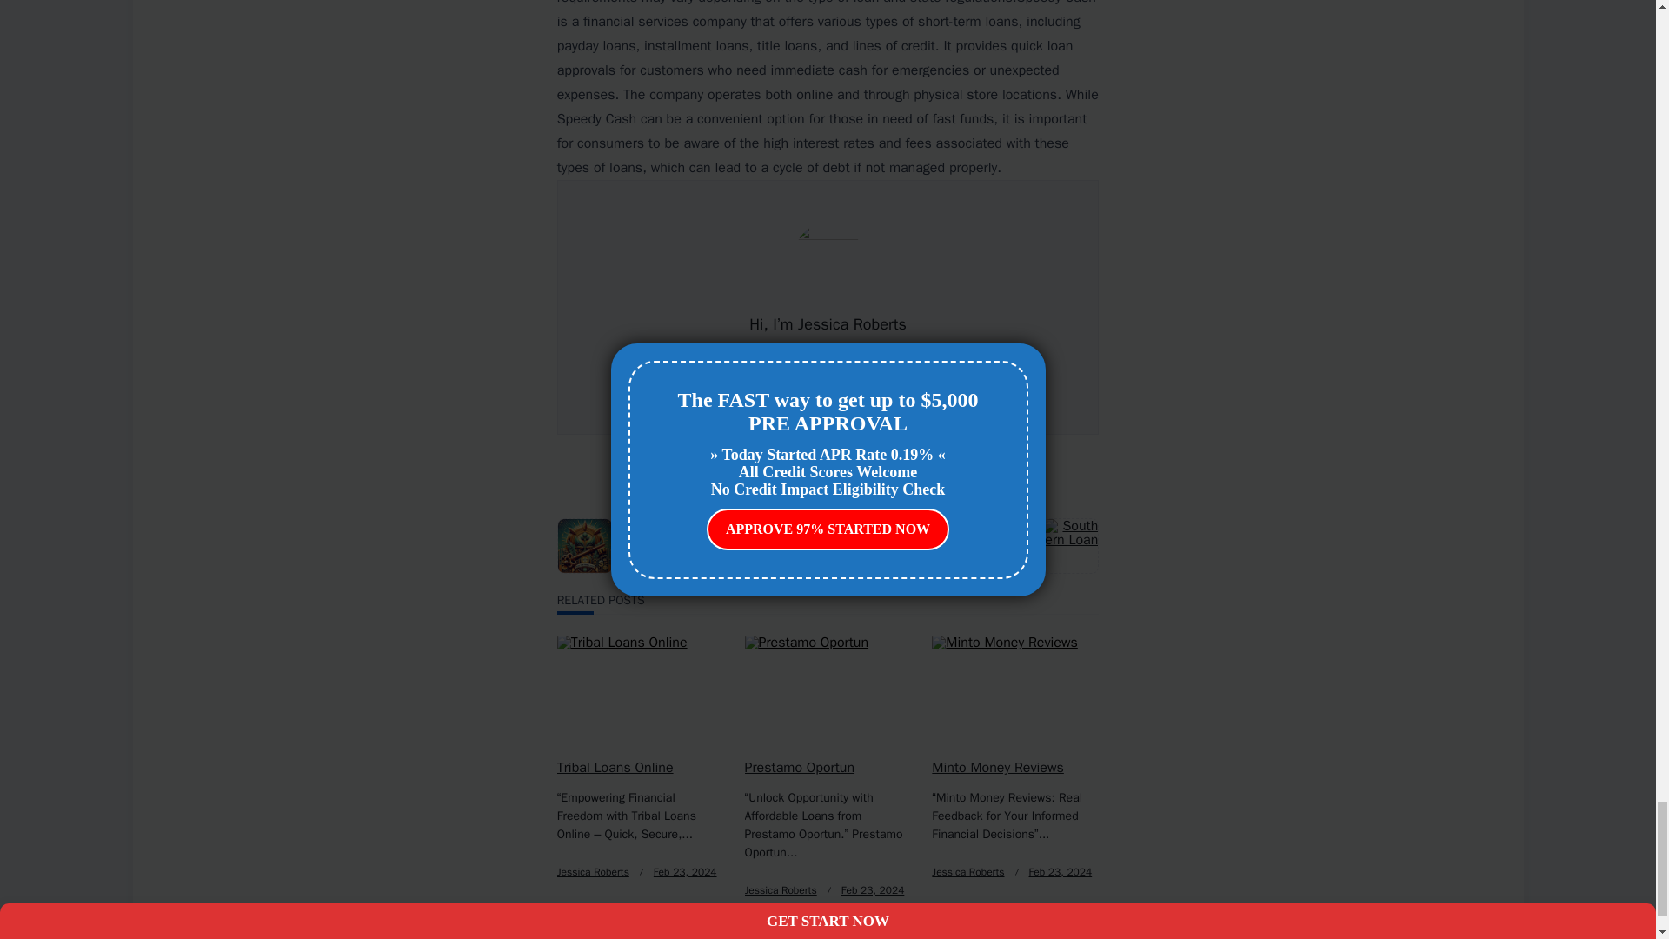  What do you see at coordinates (593, 871) in the screenshot?
I see `Jessica Roberts` at bounding box center [593, 871].